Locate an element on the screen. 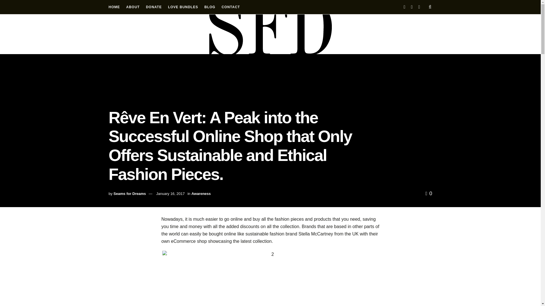 The image size is (545, 306). CONTACT is located at coordinates (231, 7).